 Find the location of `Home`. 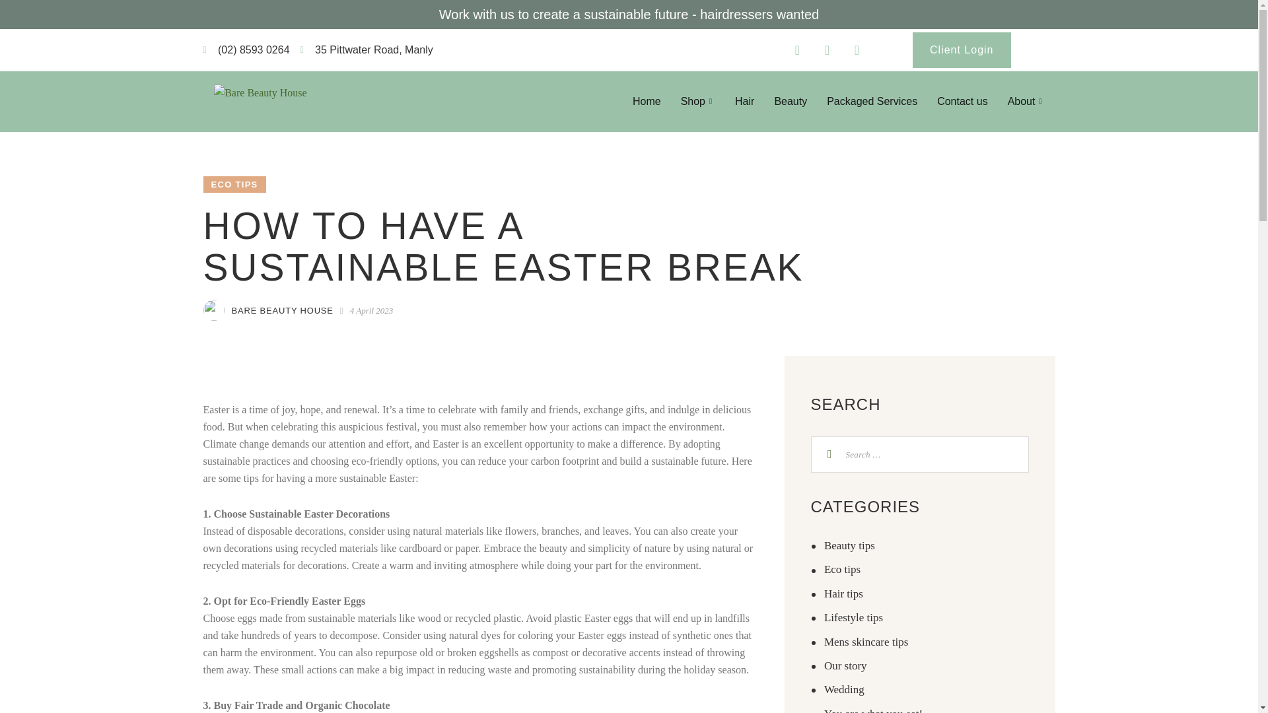

Home is located at coordinates (646, 102).